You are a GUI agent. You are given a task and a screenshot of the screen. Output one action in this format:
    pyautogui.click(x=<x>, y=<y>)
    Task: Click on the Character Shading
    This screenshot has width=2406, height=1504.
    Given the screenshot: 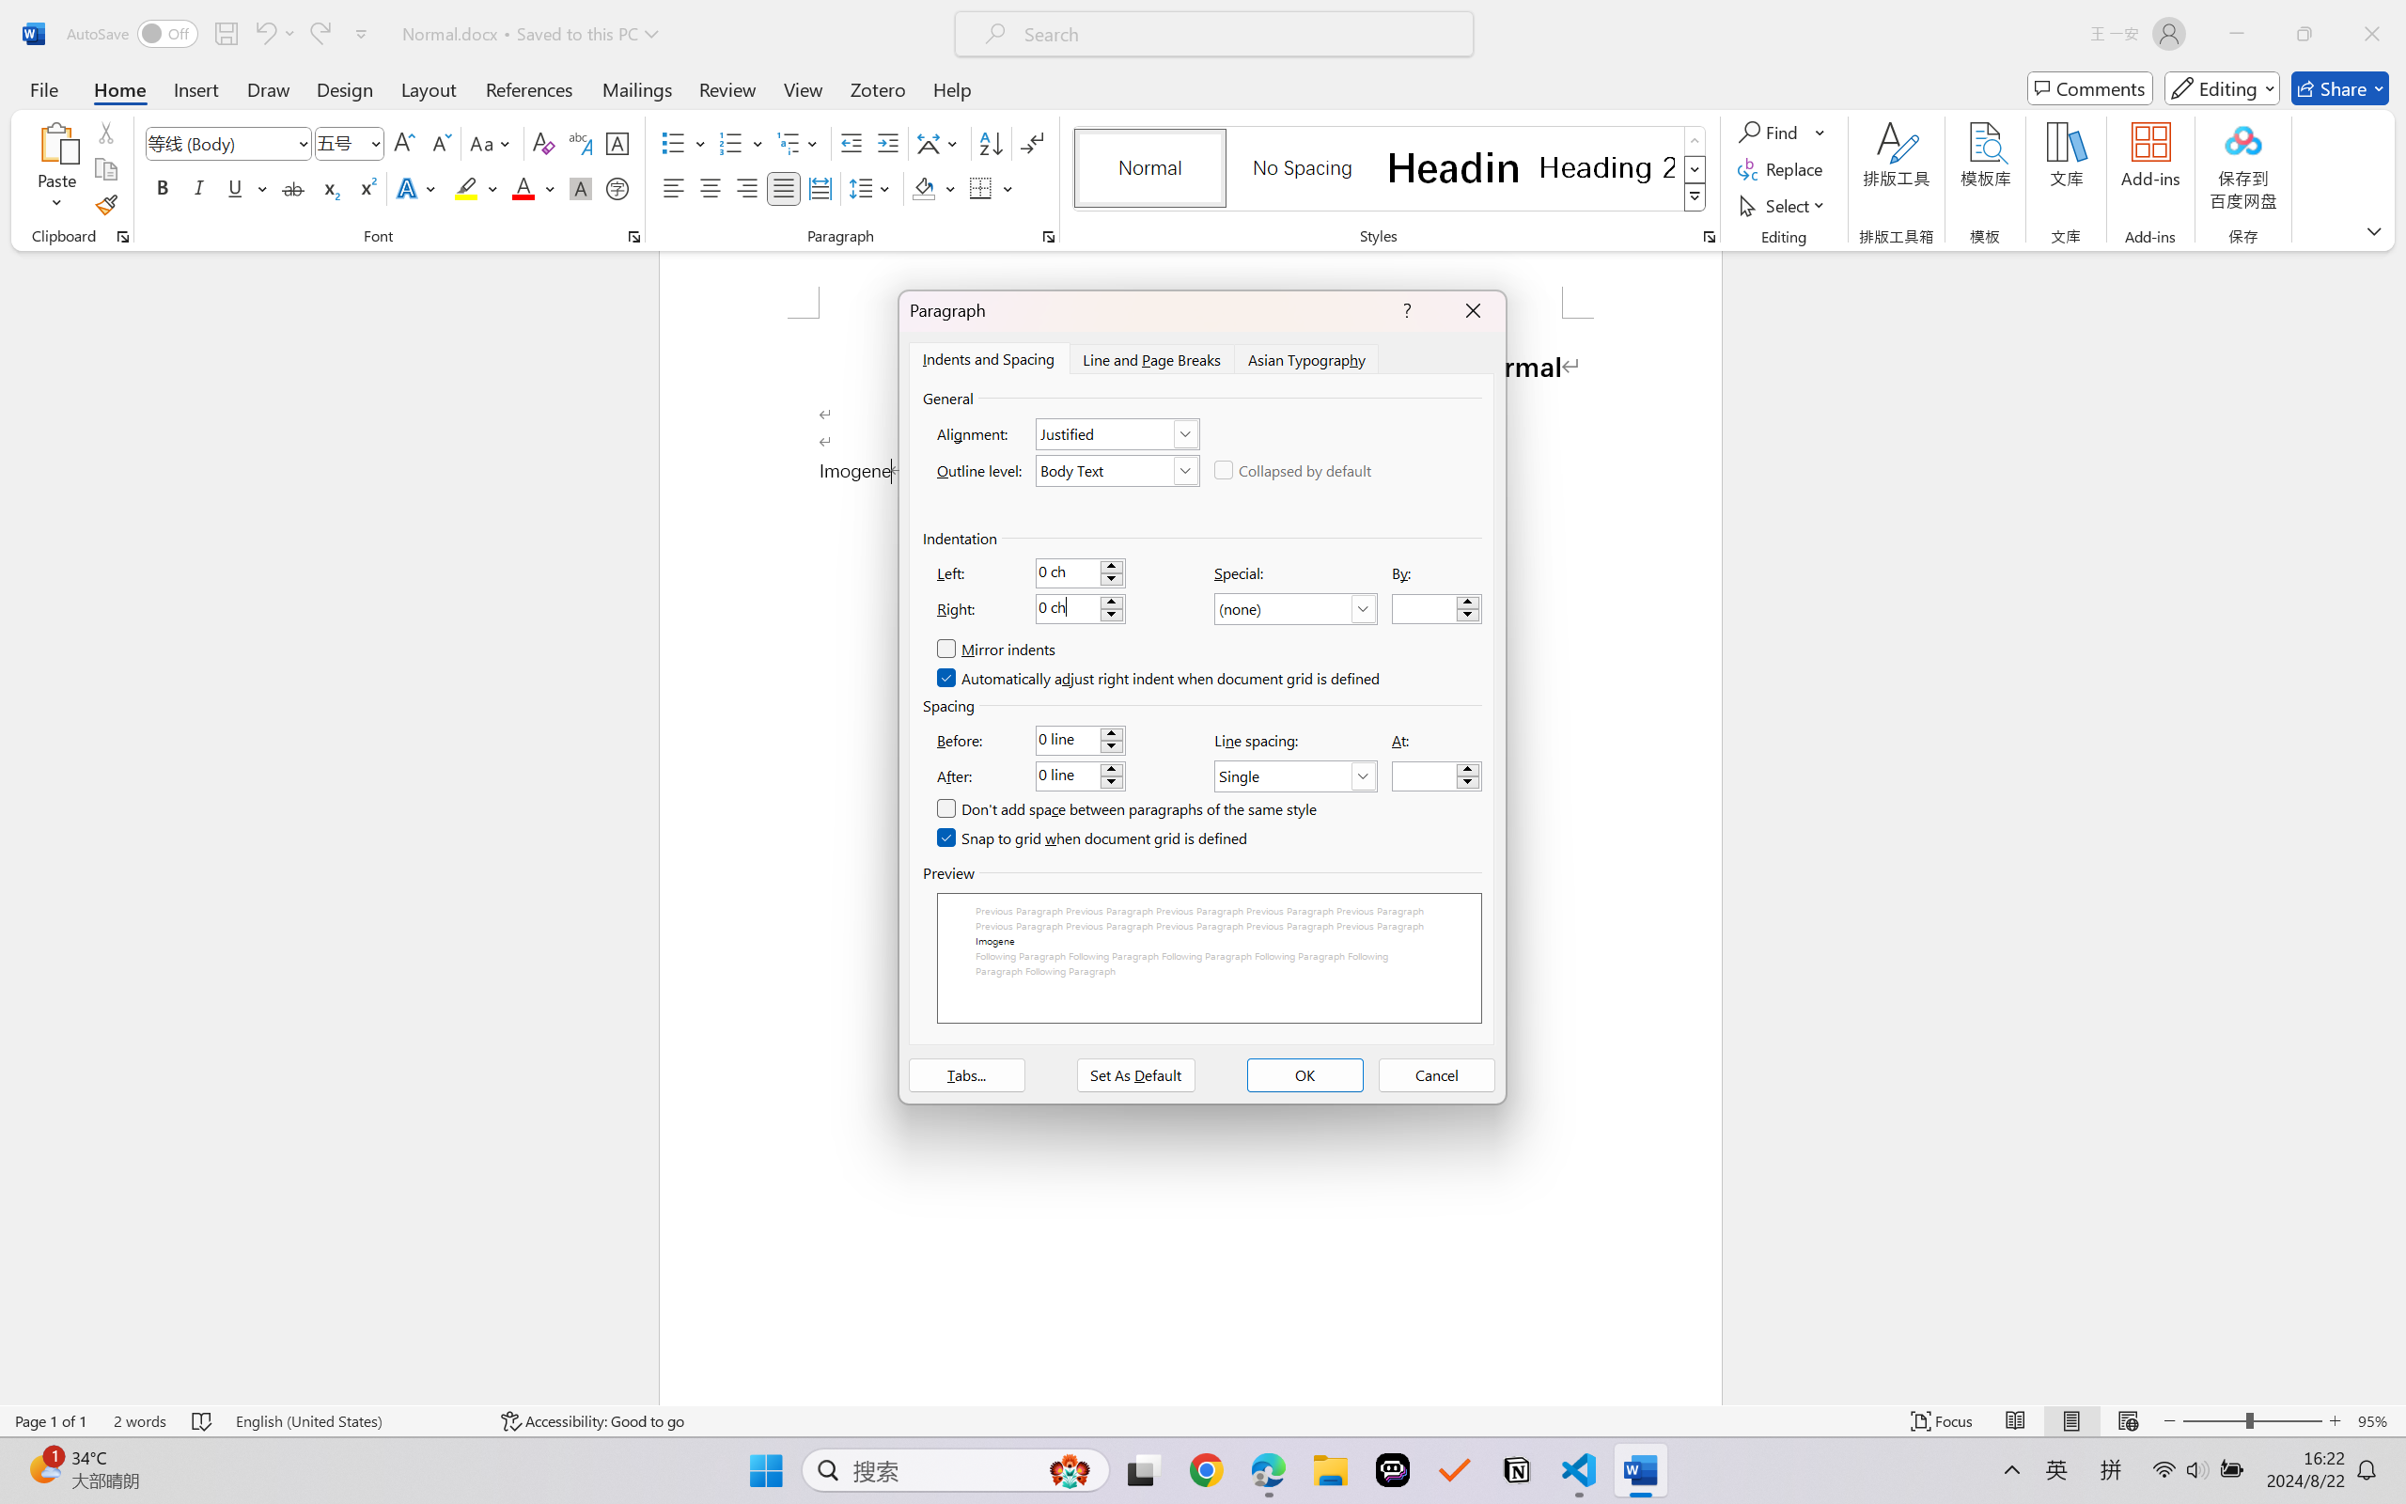 What is the action you would take?
    pyautogui.click(x=579, y=188)
    